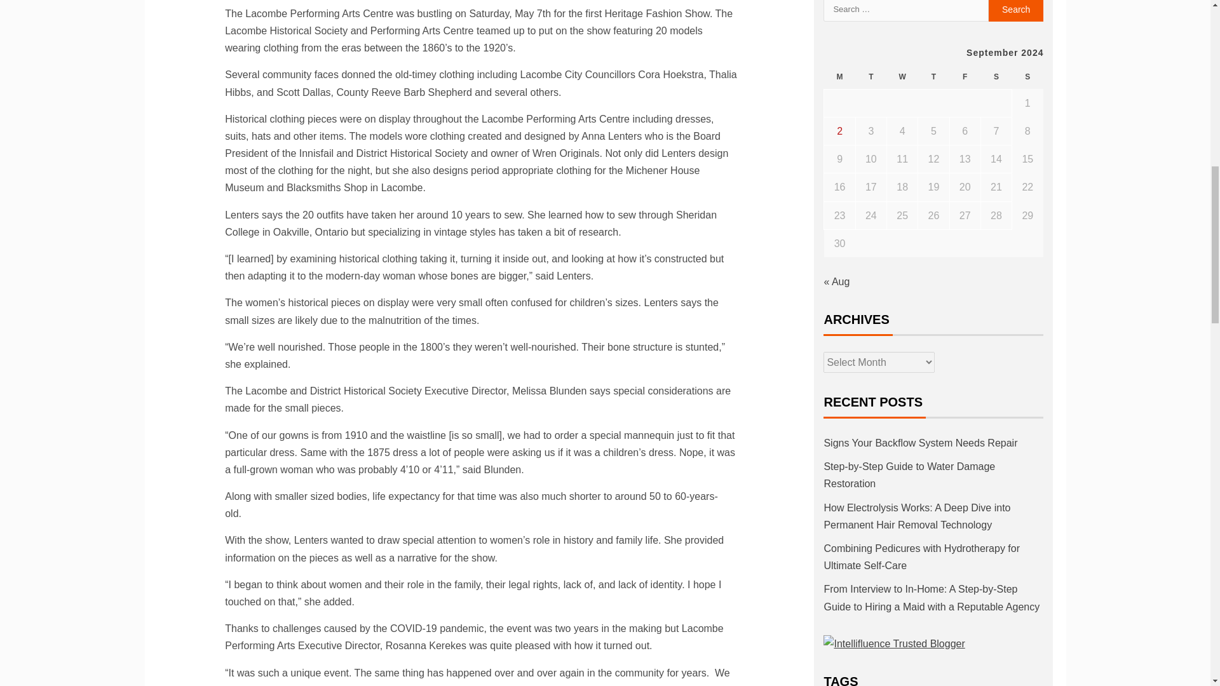 The height and width of the screenshot is (686, 1220). Describe the element at coordinates (839, 77) in the screenshot. I see `Monday` at that location.